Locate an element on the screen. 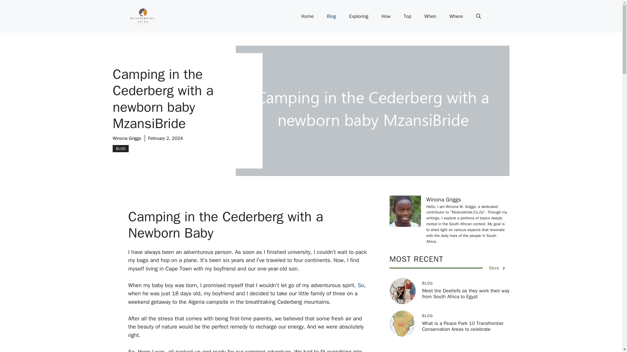 The width and height of the screenshot is (627, 352). Top is located at coordinates (408, 16).